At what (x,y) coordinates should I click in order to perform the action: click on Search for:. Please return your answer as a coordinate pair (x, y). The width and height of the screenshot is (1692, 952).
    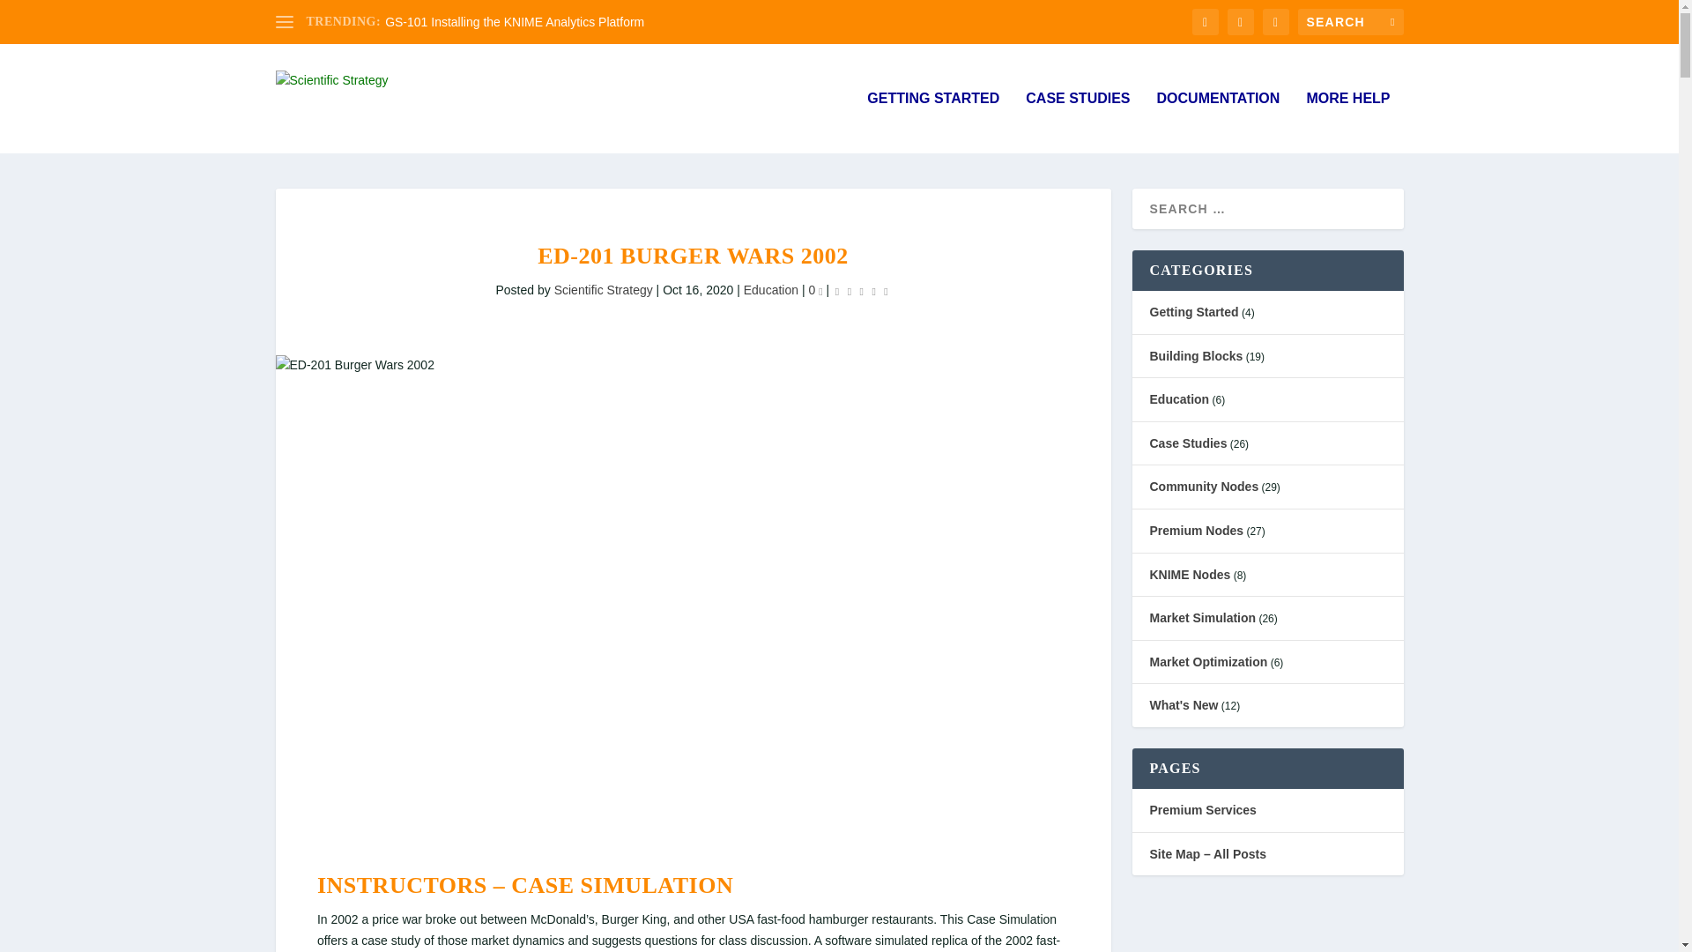
    Looking at the image, I should click on (1350, 21).